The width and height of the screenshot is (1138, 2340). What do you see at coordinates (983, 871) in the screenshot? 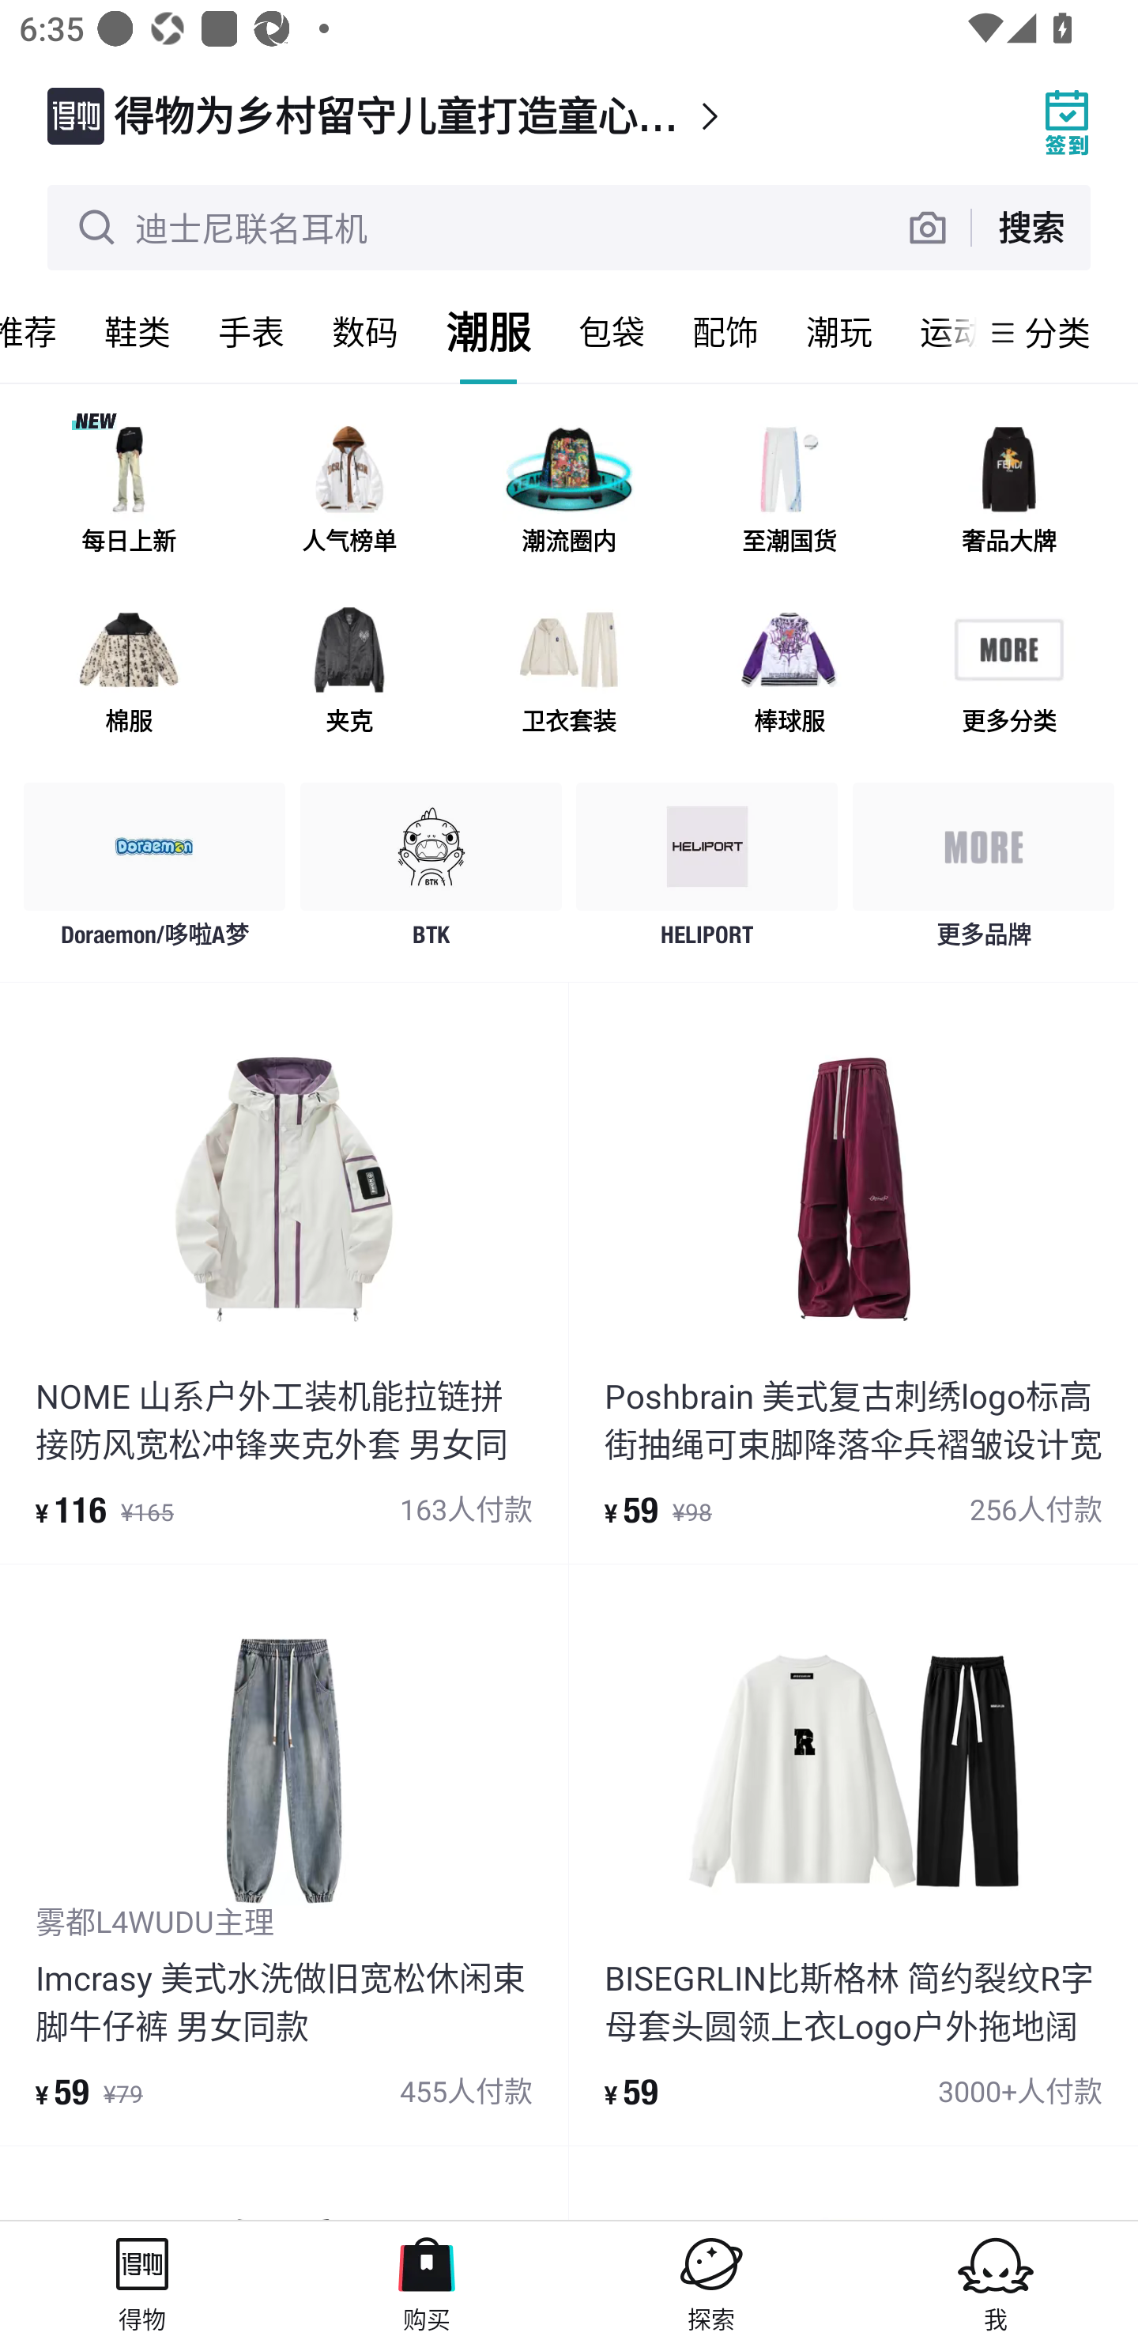
I see `更多品牌` at bounding box center [983, 871].